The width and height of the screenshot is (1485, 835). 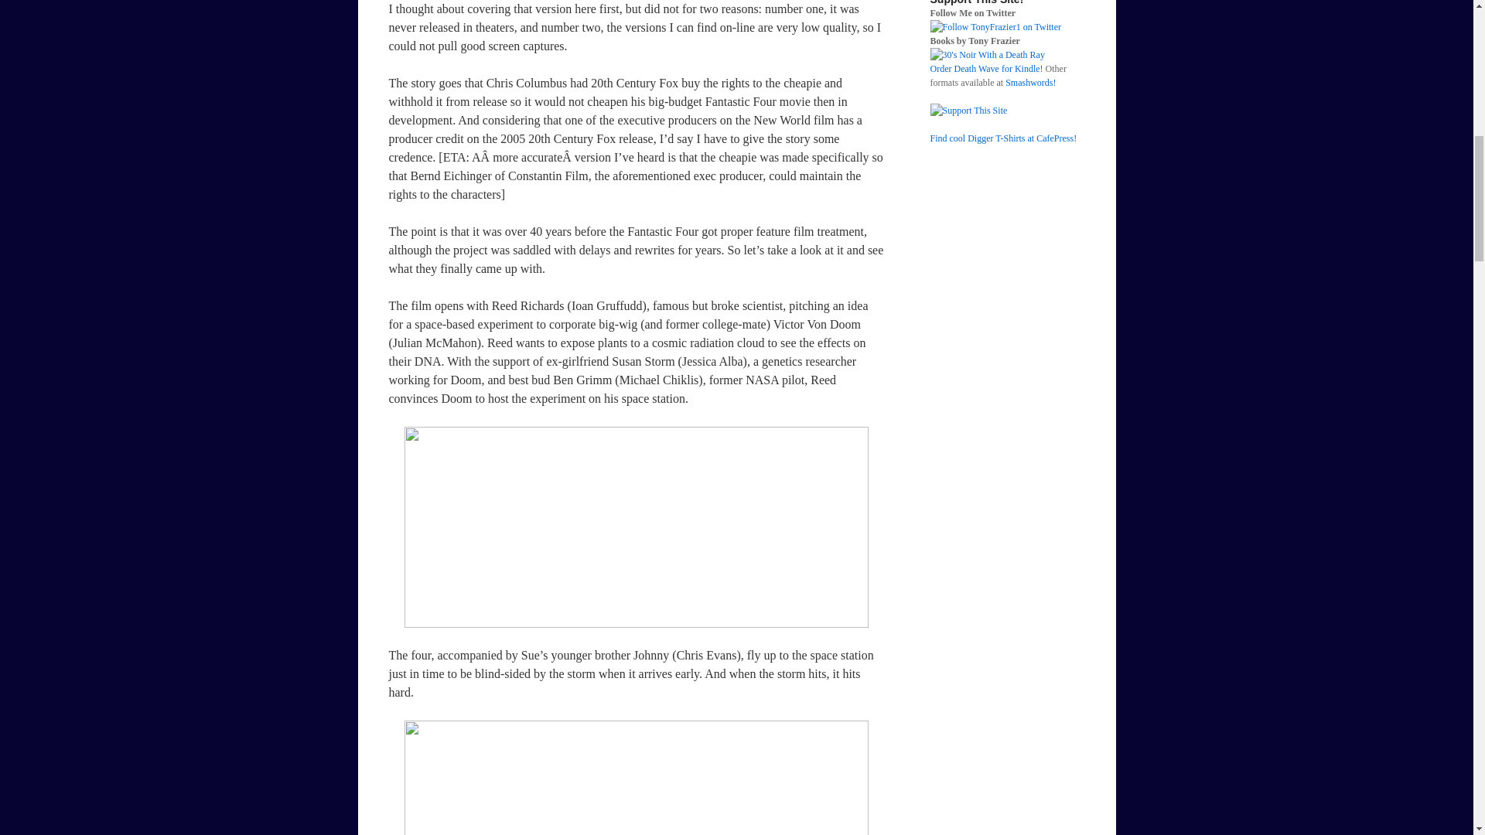 I want to click on Everybody minus Johnny, so click(x=636, y=527).